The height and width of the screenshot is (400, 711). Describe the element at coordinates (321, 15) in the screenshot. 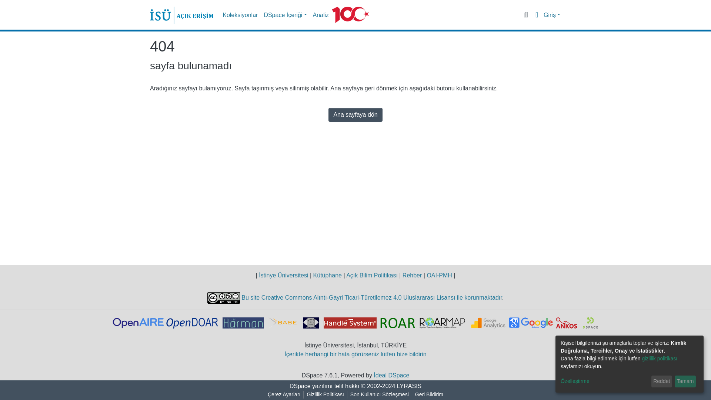

I see `Analiz` at that location.